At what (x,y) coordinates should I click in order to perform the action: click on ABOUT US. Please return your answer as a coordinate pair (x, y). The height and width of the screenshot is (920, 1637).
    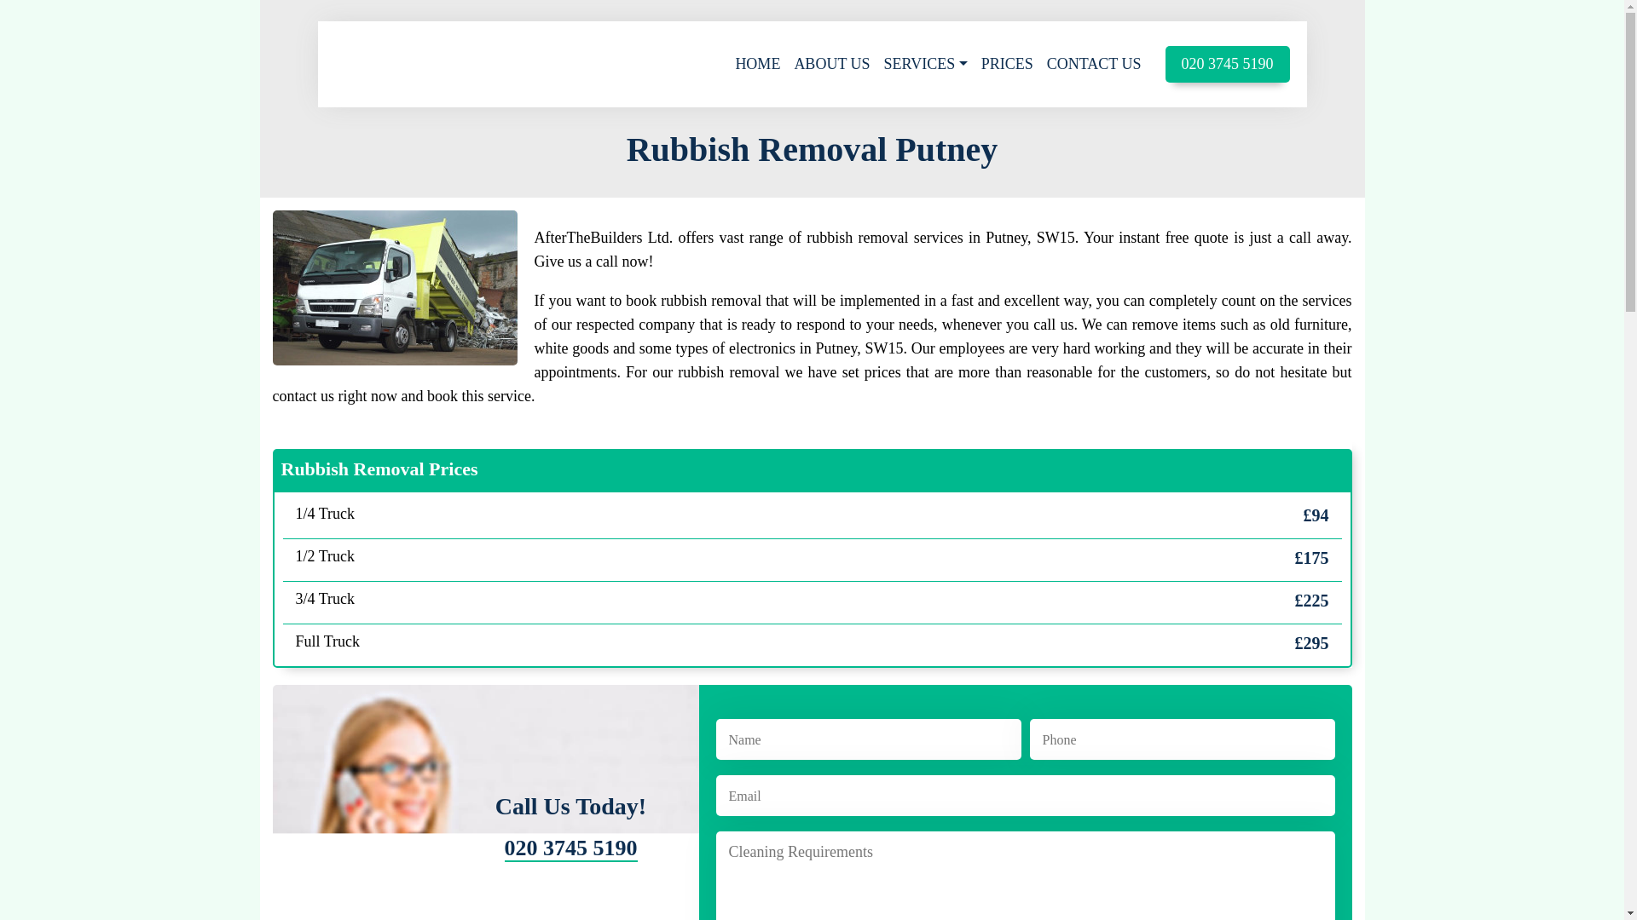
    Looking at the image, I should click on (831, 64).